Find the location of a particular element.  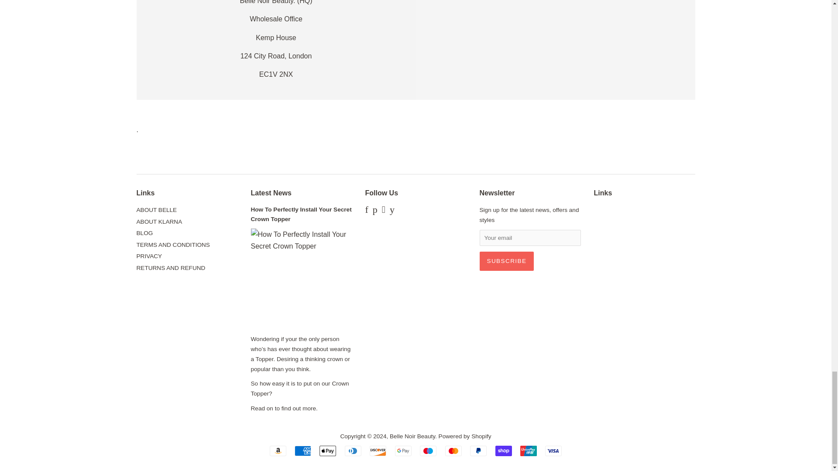

Union Pay is located at coordinates (529, 451).